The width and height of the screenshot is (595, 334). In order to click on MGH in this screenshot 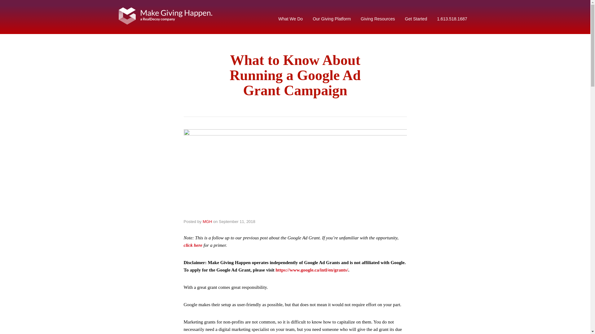, I will do `click(207, 221)`.